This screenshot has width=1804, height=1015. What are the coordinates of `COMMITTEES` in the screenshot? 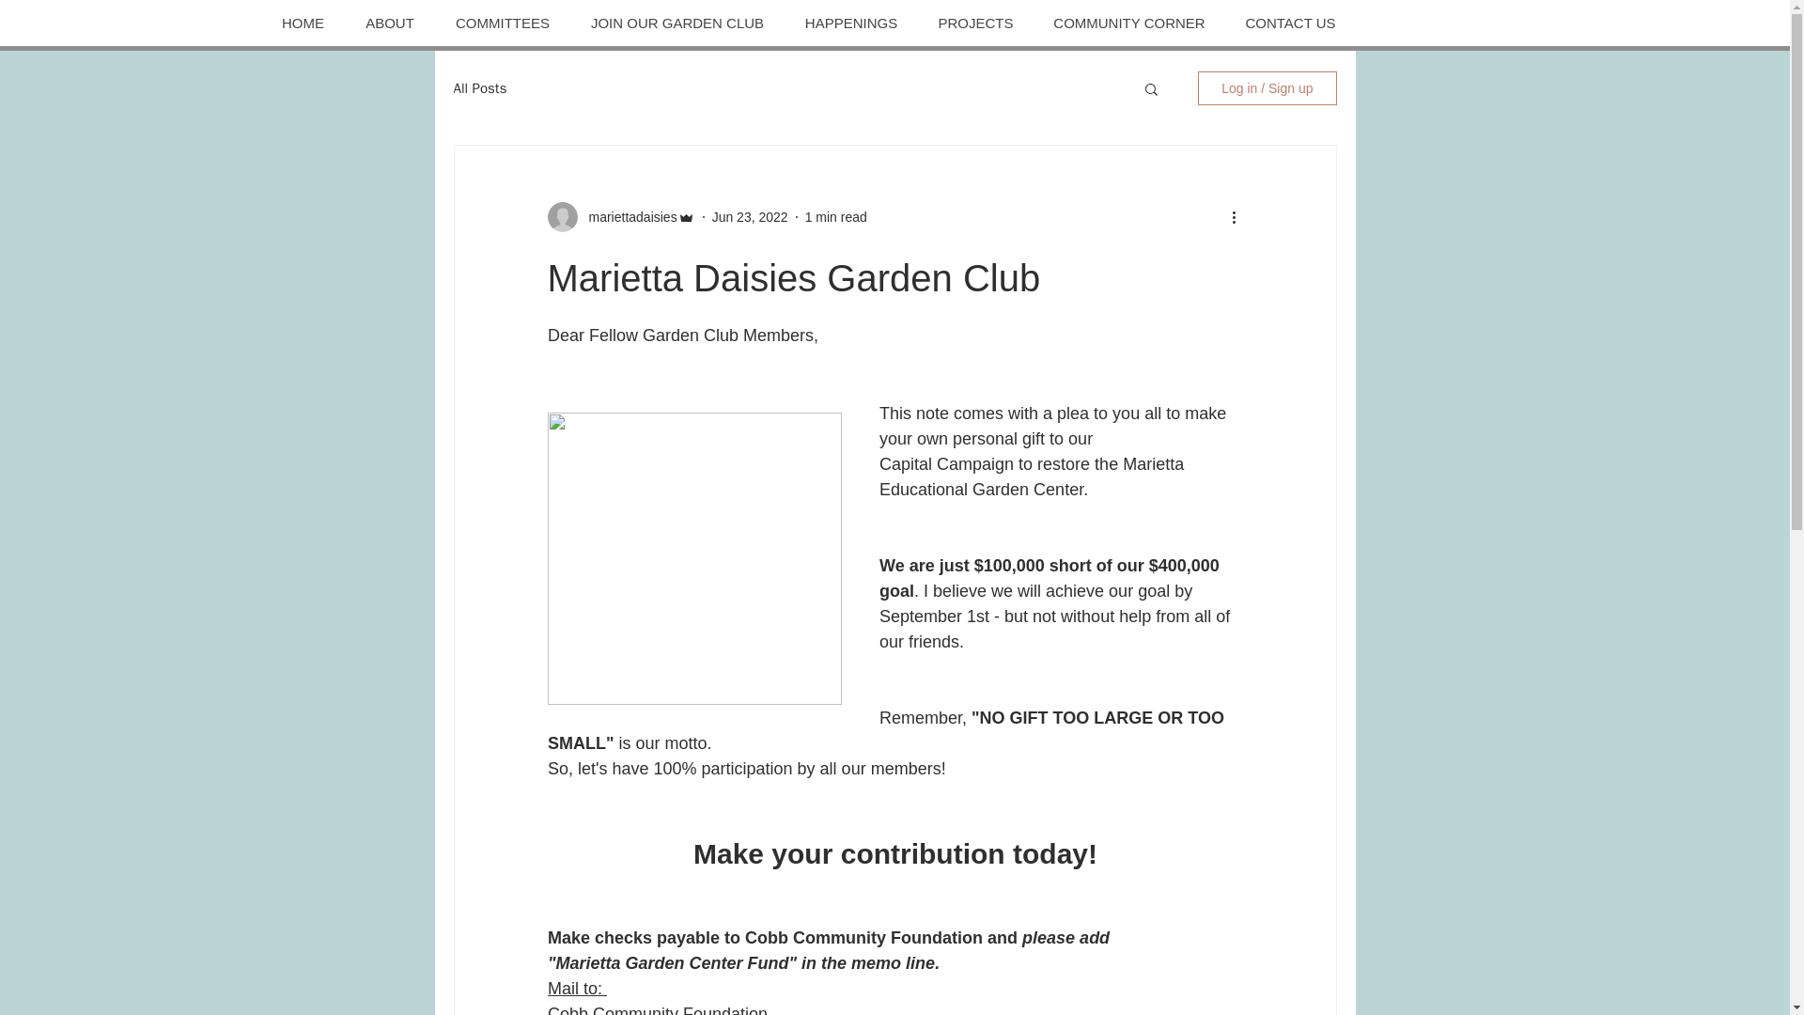 It's located at (502, 23).